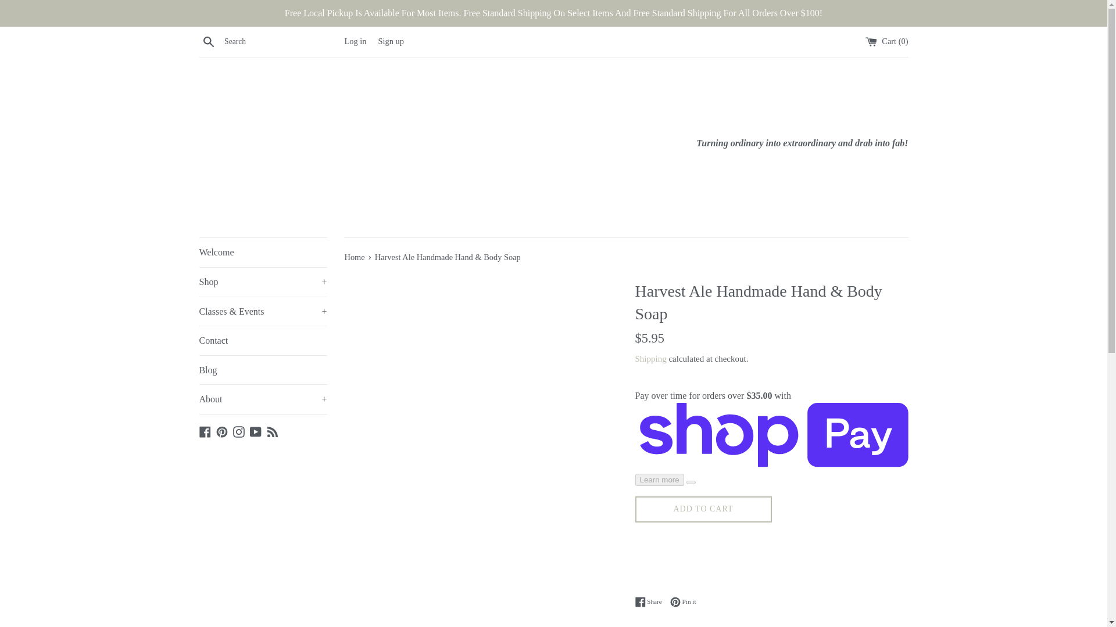  I want to click on Pinterest, so click(222, 431).